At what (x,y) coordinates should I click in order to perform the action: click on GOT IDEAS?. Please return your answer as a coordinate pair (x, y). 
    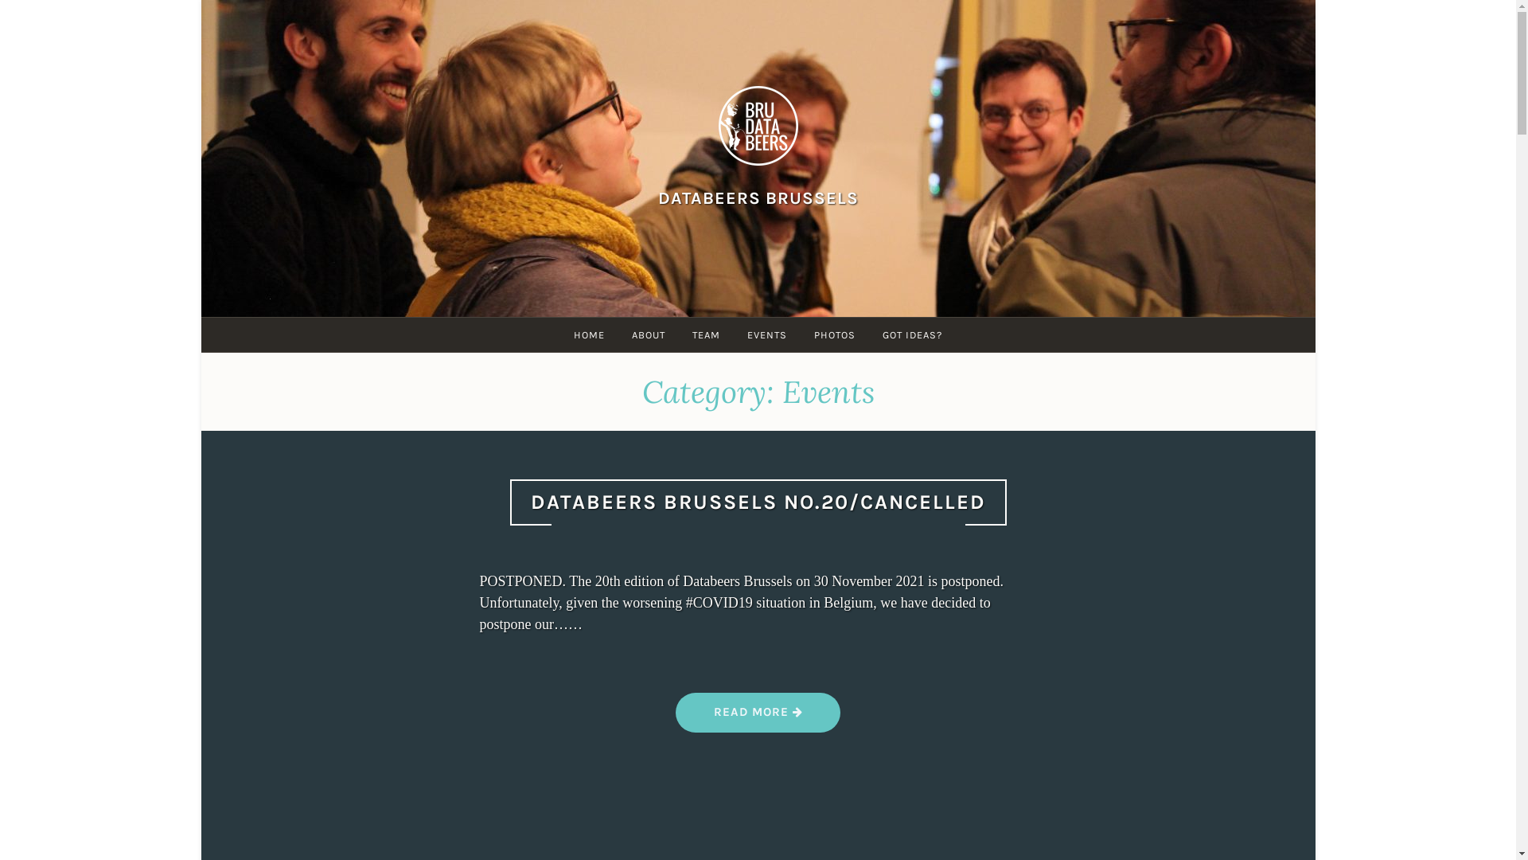
    Looking at the image, I should click on (912, 334).